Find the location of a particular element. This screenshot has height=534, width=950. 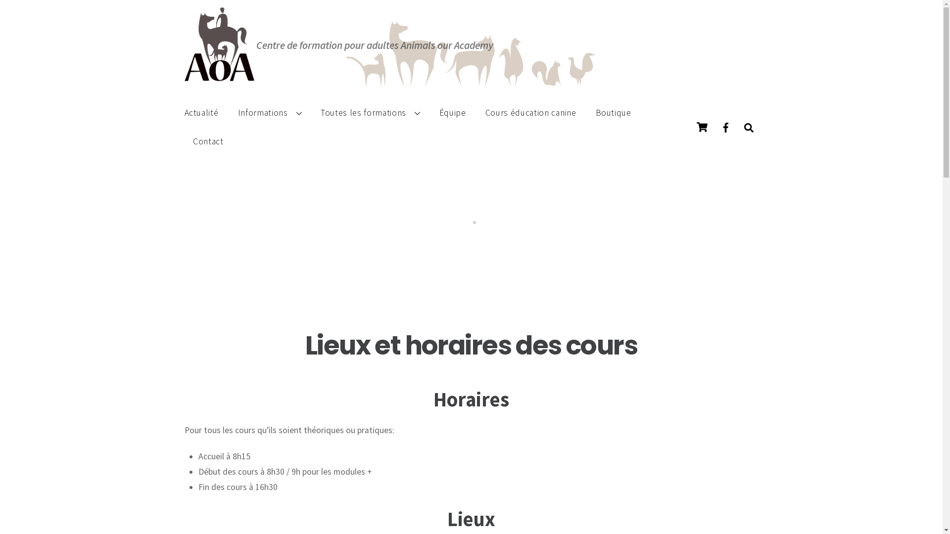

Toutes les formations is located at coordinates (370, 113).